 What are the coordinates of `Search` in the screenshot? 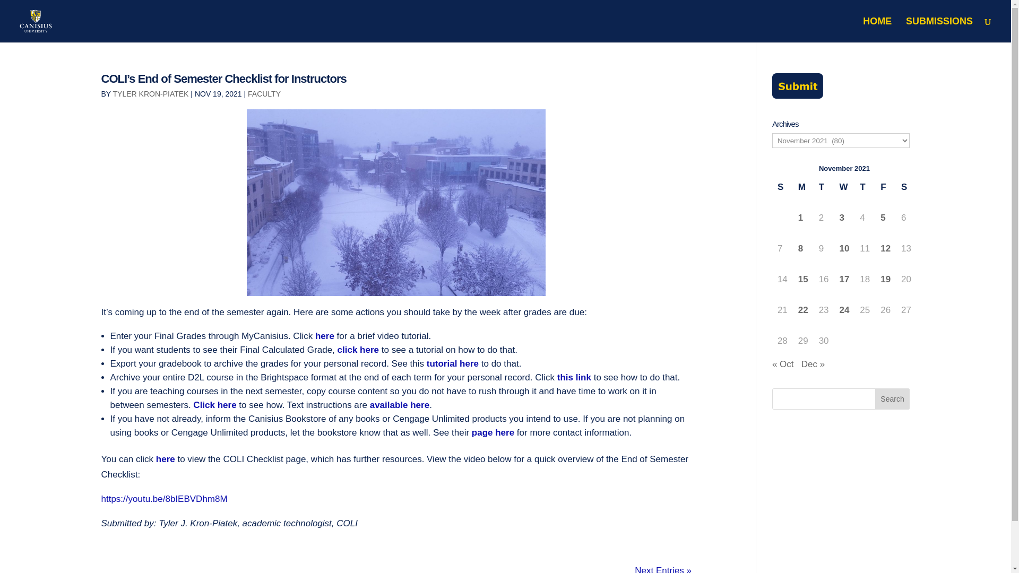 It's located at (893, 399).